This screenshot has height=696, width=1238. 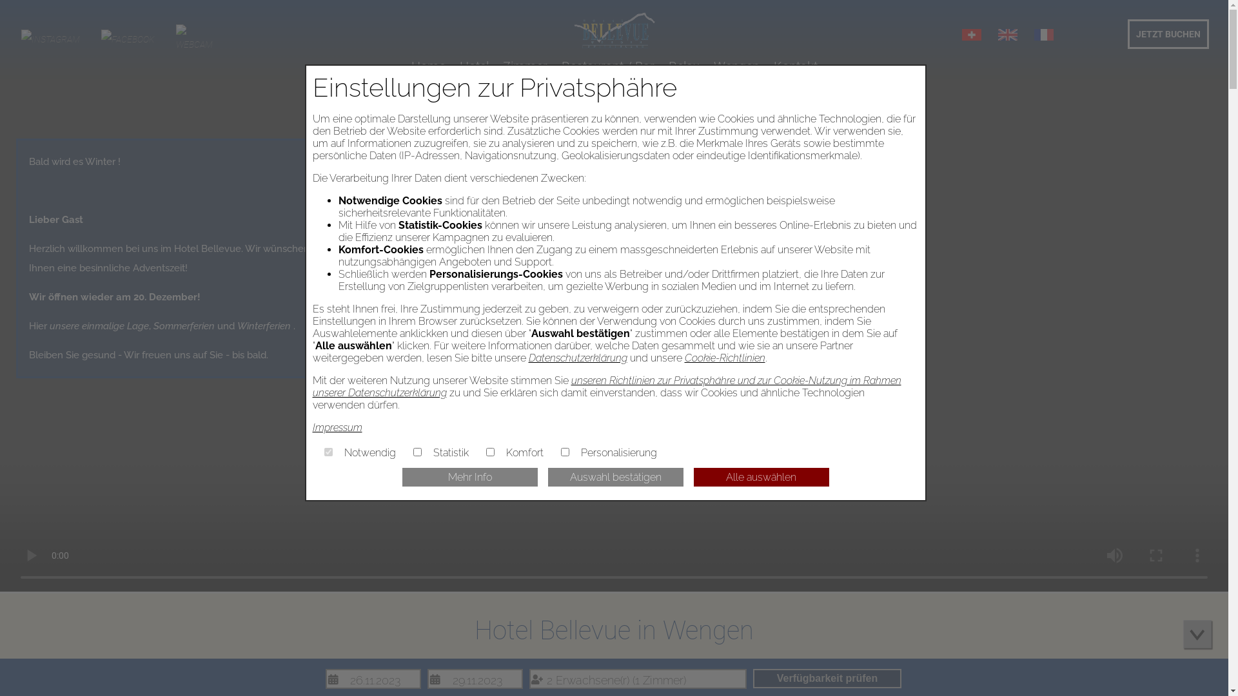 I want to click on Hotel, so click(x=473, y=66).